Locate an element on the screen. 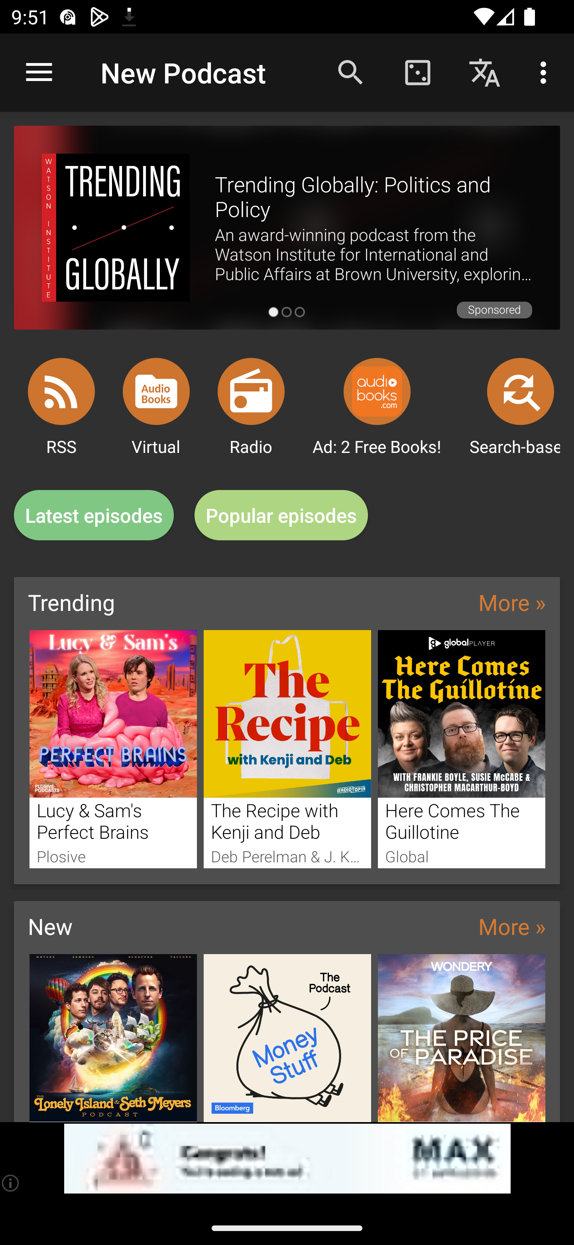 The width and height of the screenshot is (574, 1245). Open navigation sidebar is located at coordinates (39, 73).